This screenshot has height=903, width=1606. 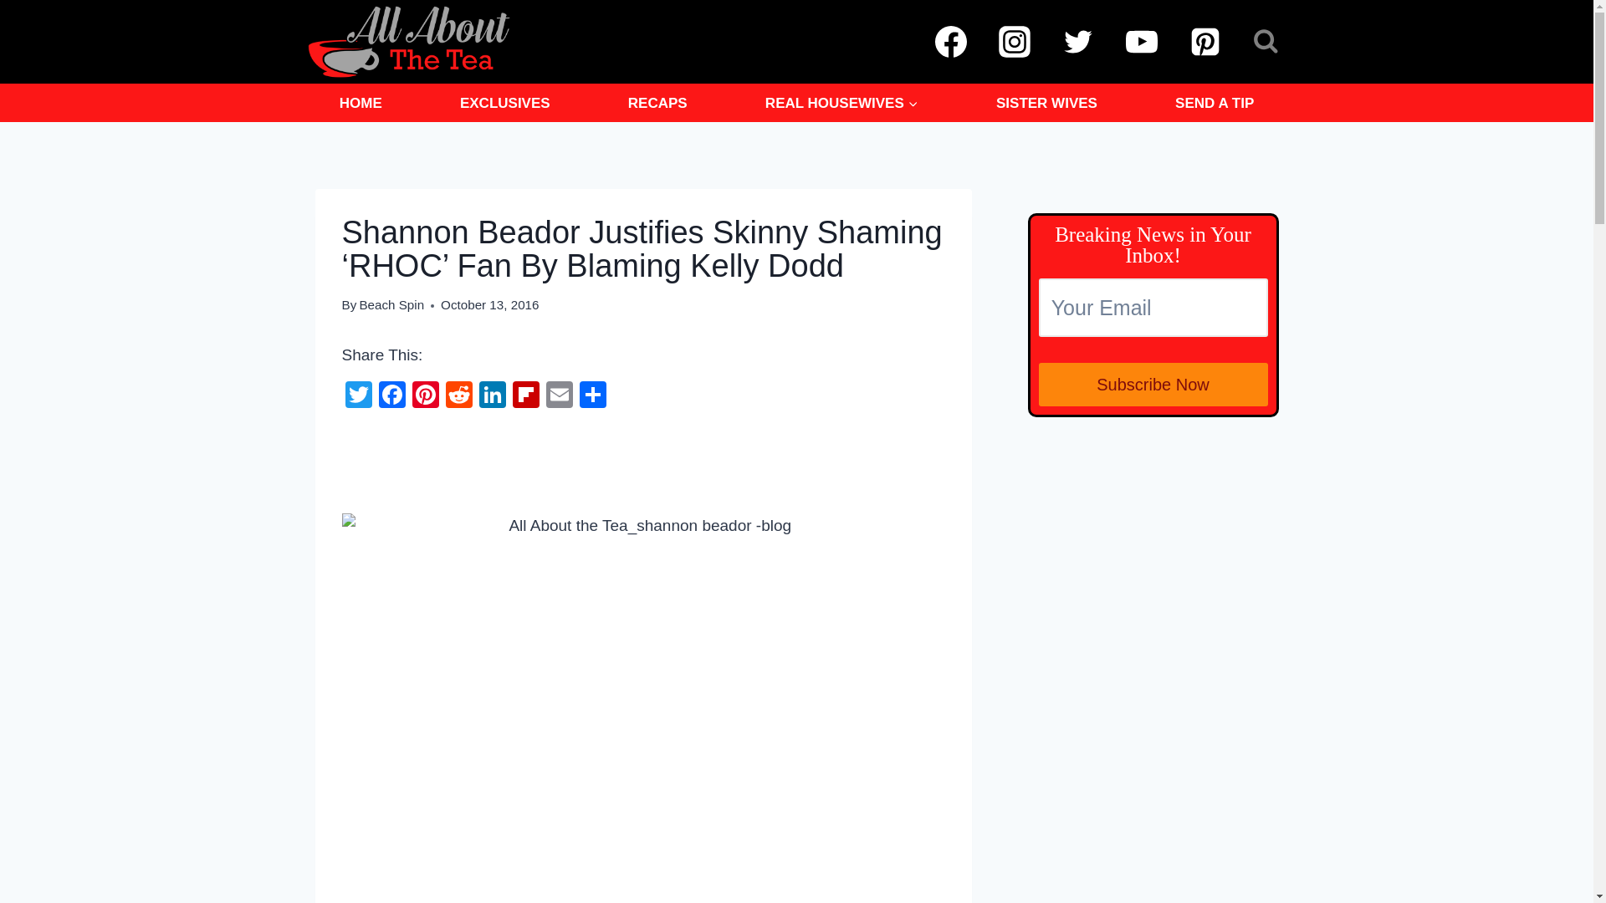 What do you see at coordinates (391, 396) in the screenshot?
I see `Facebook` at bounding box center [391, 396].